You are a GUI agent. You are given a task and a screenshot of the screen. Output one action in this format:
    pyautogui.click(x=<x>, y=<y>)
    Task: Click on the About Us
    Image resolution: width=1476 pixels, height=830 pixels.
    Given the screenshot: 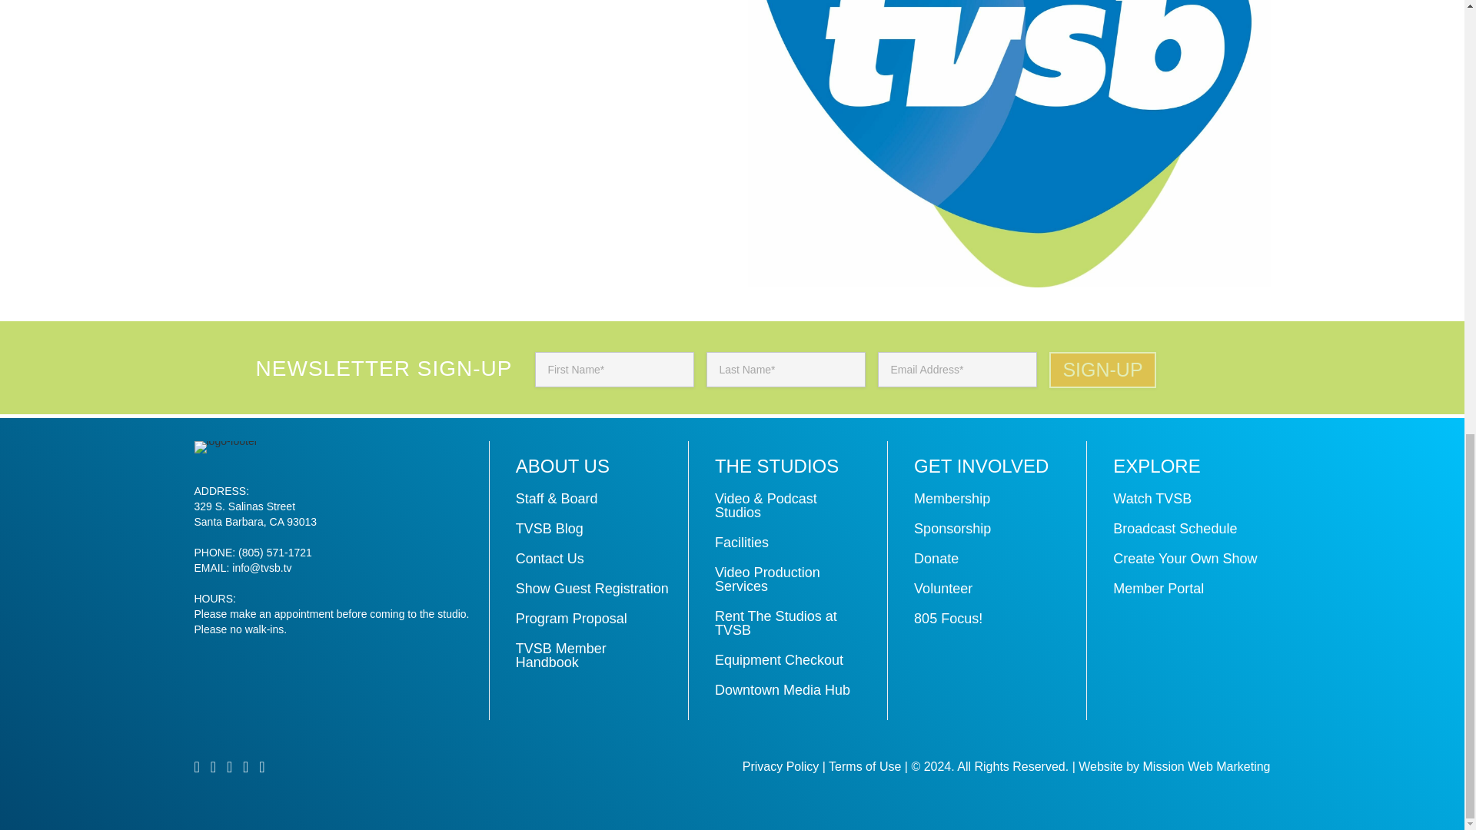 What is the action you would take?
    pyautogui.click(x=562, y=466)
    